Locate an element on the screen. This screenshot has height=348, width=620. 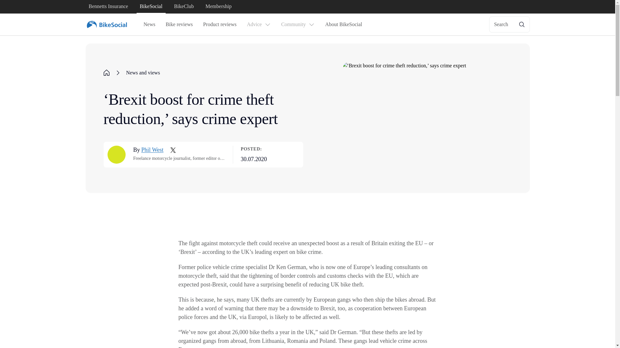
Membership is located at coordinates (218, 7).